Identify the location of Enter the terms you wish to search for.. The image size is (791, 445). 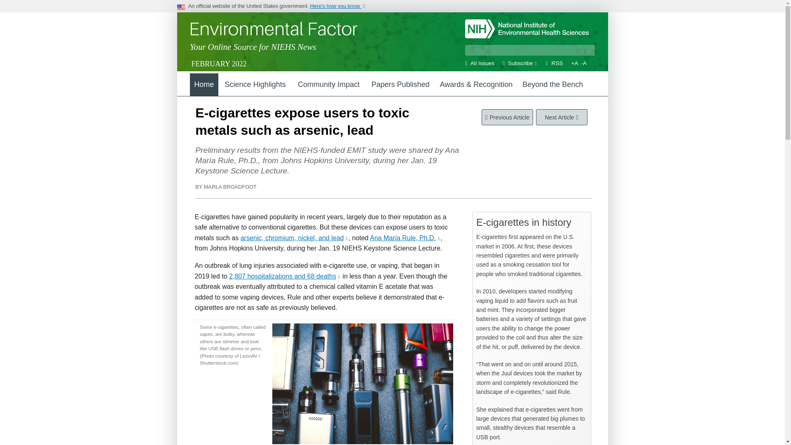
(530, 50).